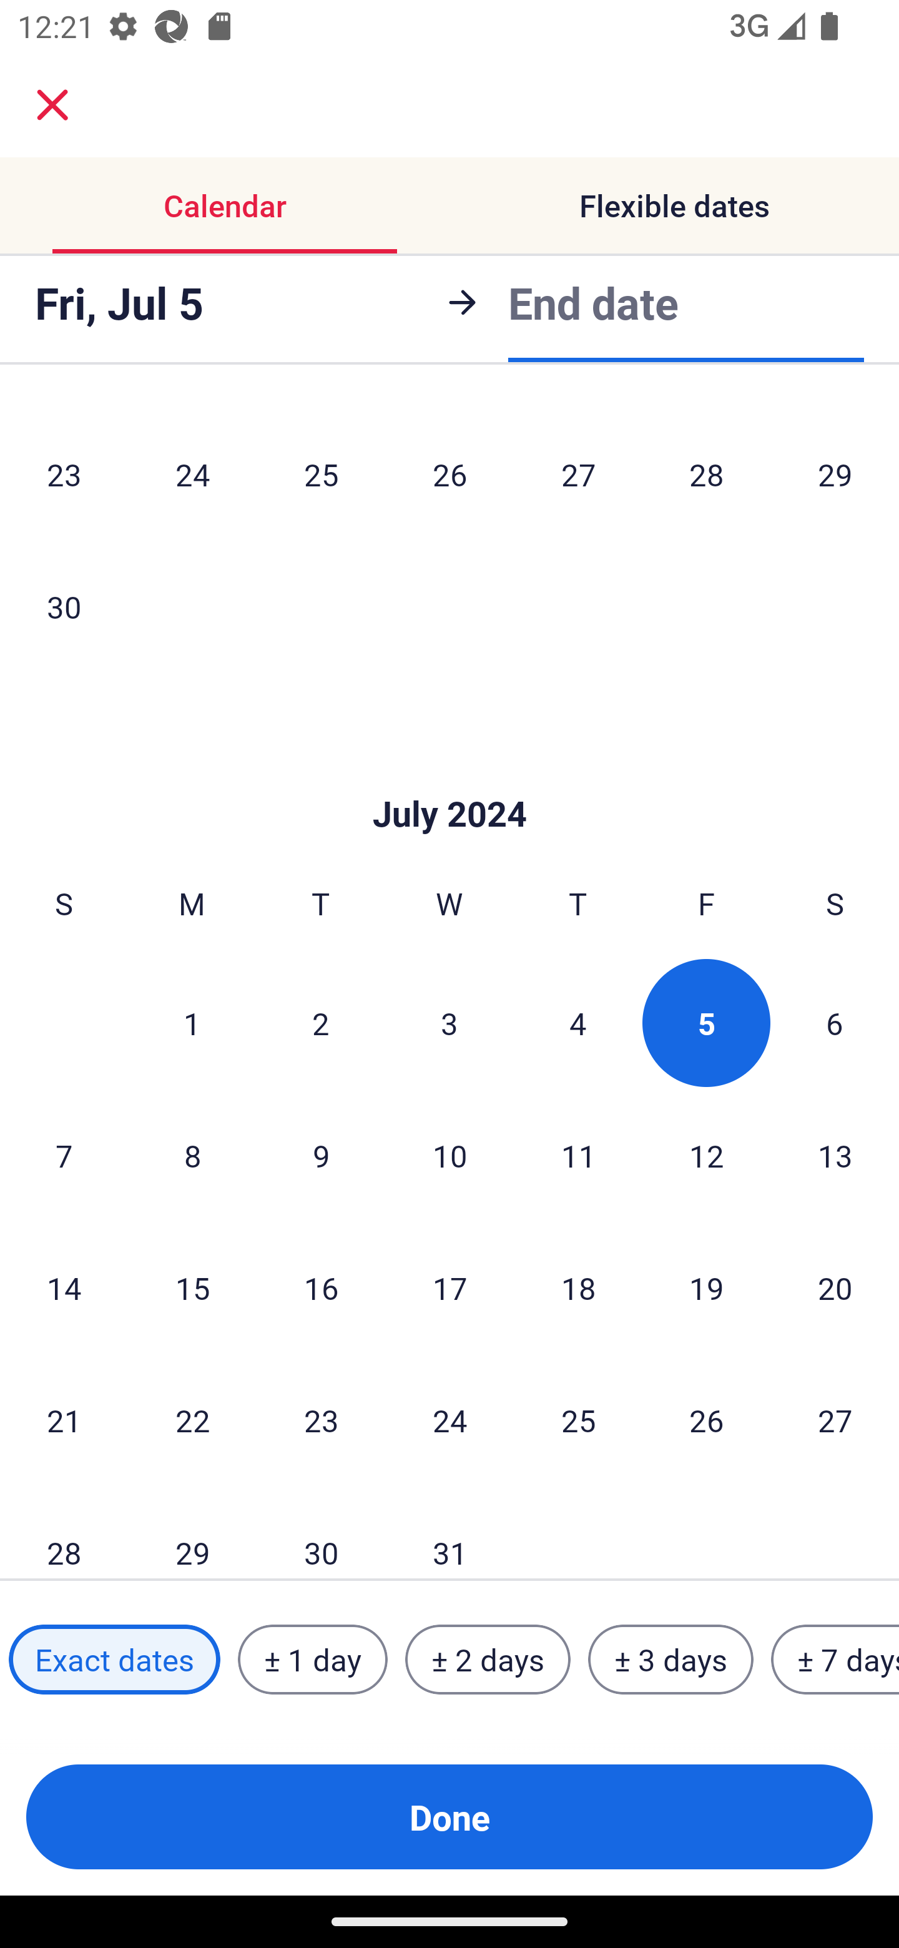  I want to click on 10 Wednesday, July 10, 2024, so click(449, 1155).